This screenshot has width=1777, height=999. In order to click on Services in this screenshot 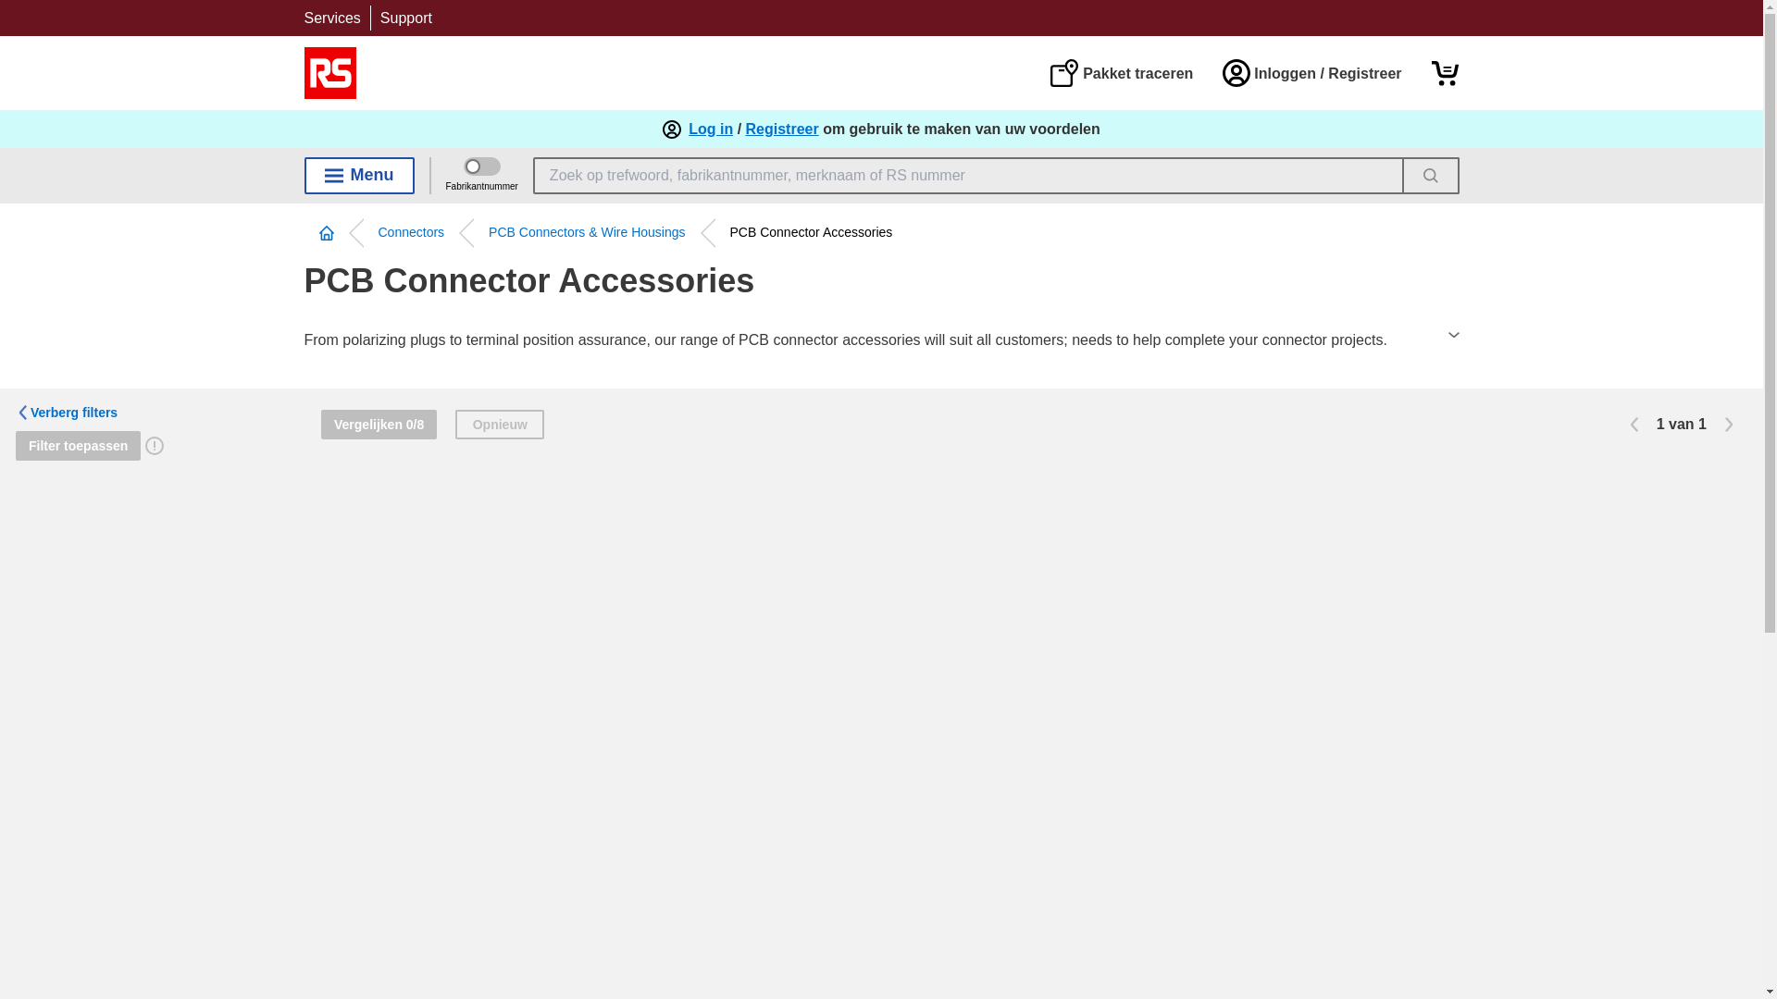, I will do `click(331, 18)`.